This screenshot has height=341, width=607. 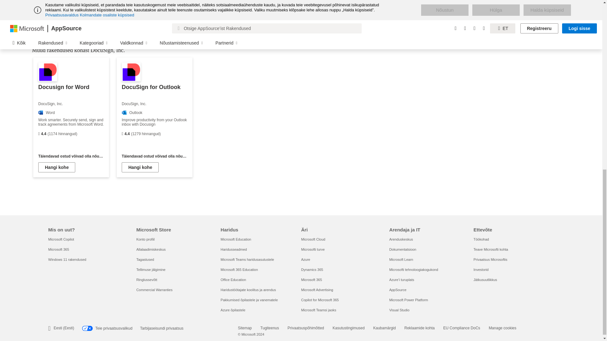 I want to click on hinnangud, so click(x=122, y=134).